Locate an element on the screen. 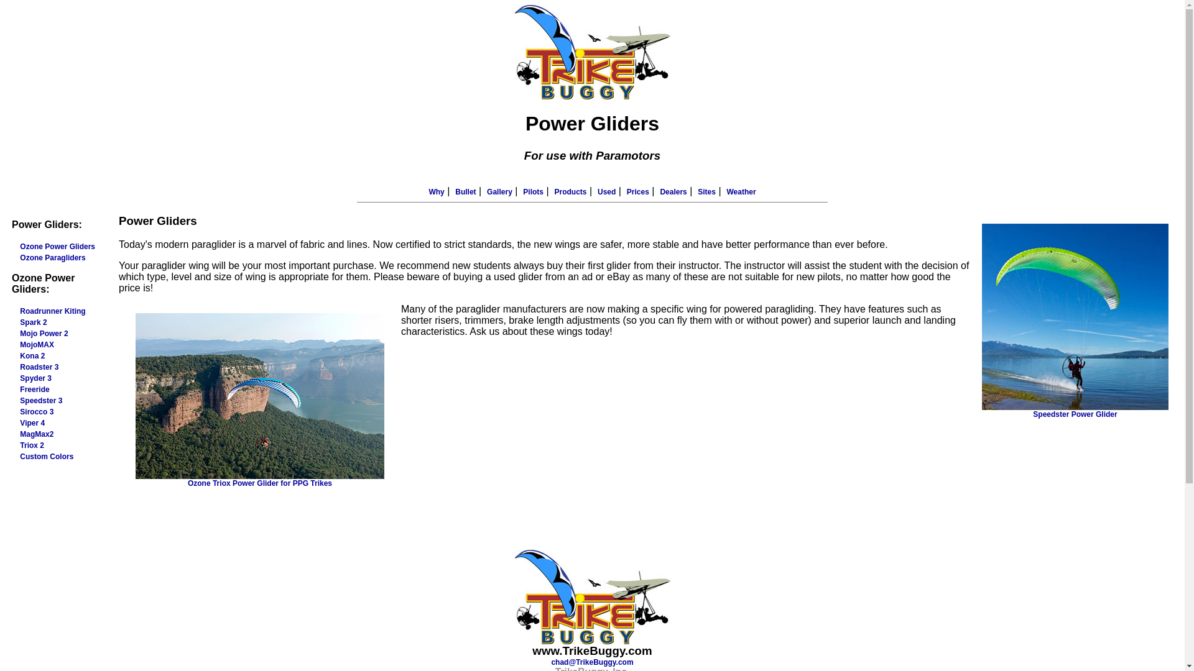 Image resolution: width=1194 pixels, height=671 pixels. Why is located at coordinates (437, 192).